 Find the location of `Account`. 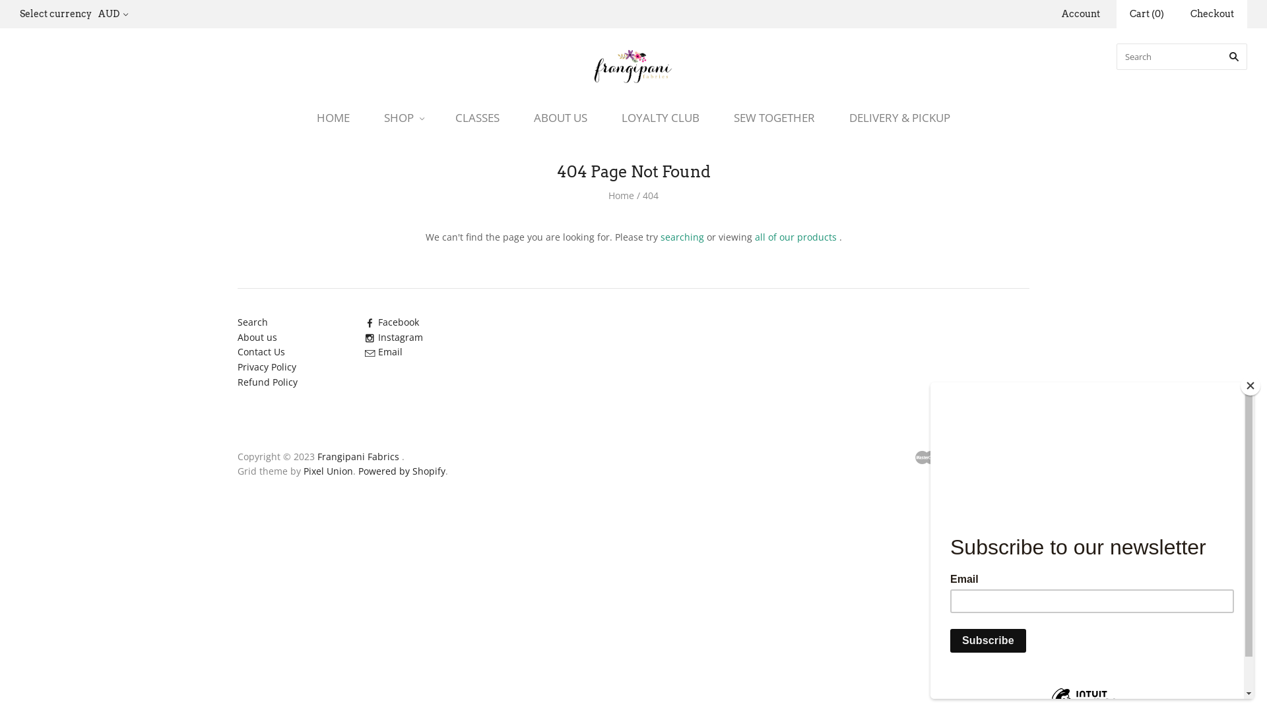

Account is located at coordinates (1081, 14).